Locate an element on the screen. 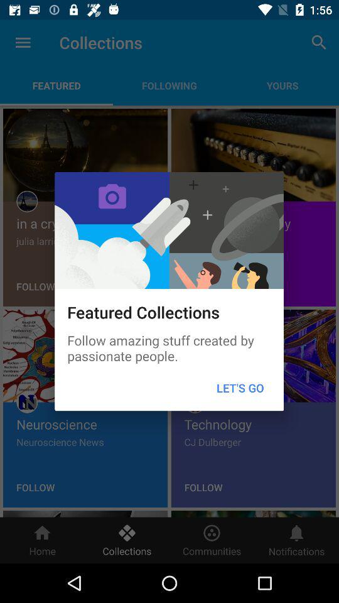 The image size is (339, 603). scroll to let's go is located at coordinates (240, 388).